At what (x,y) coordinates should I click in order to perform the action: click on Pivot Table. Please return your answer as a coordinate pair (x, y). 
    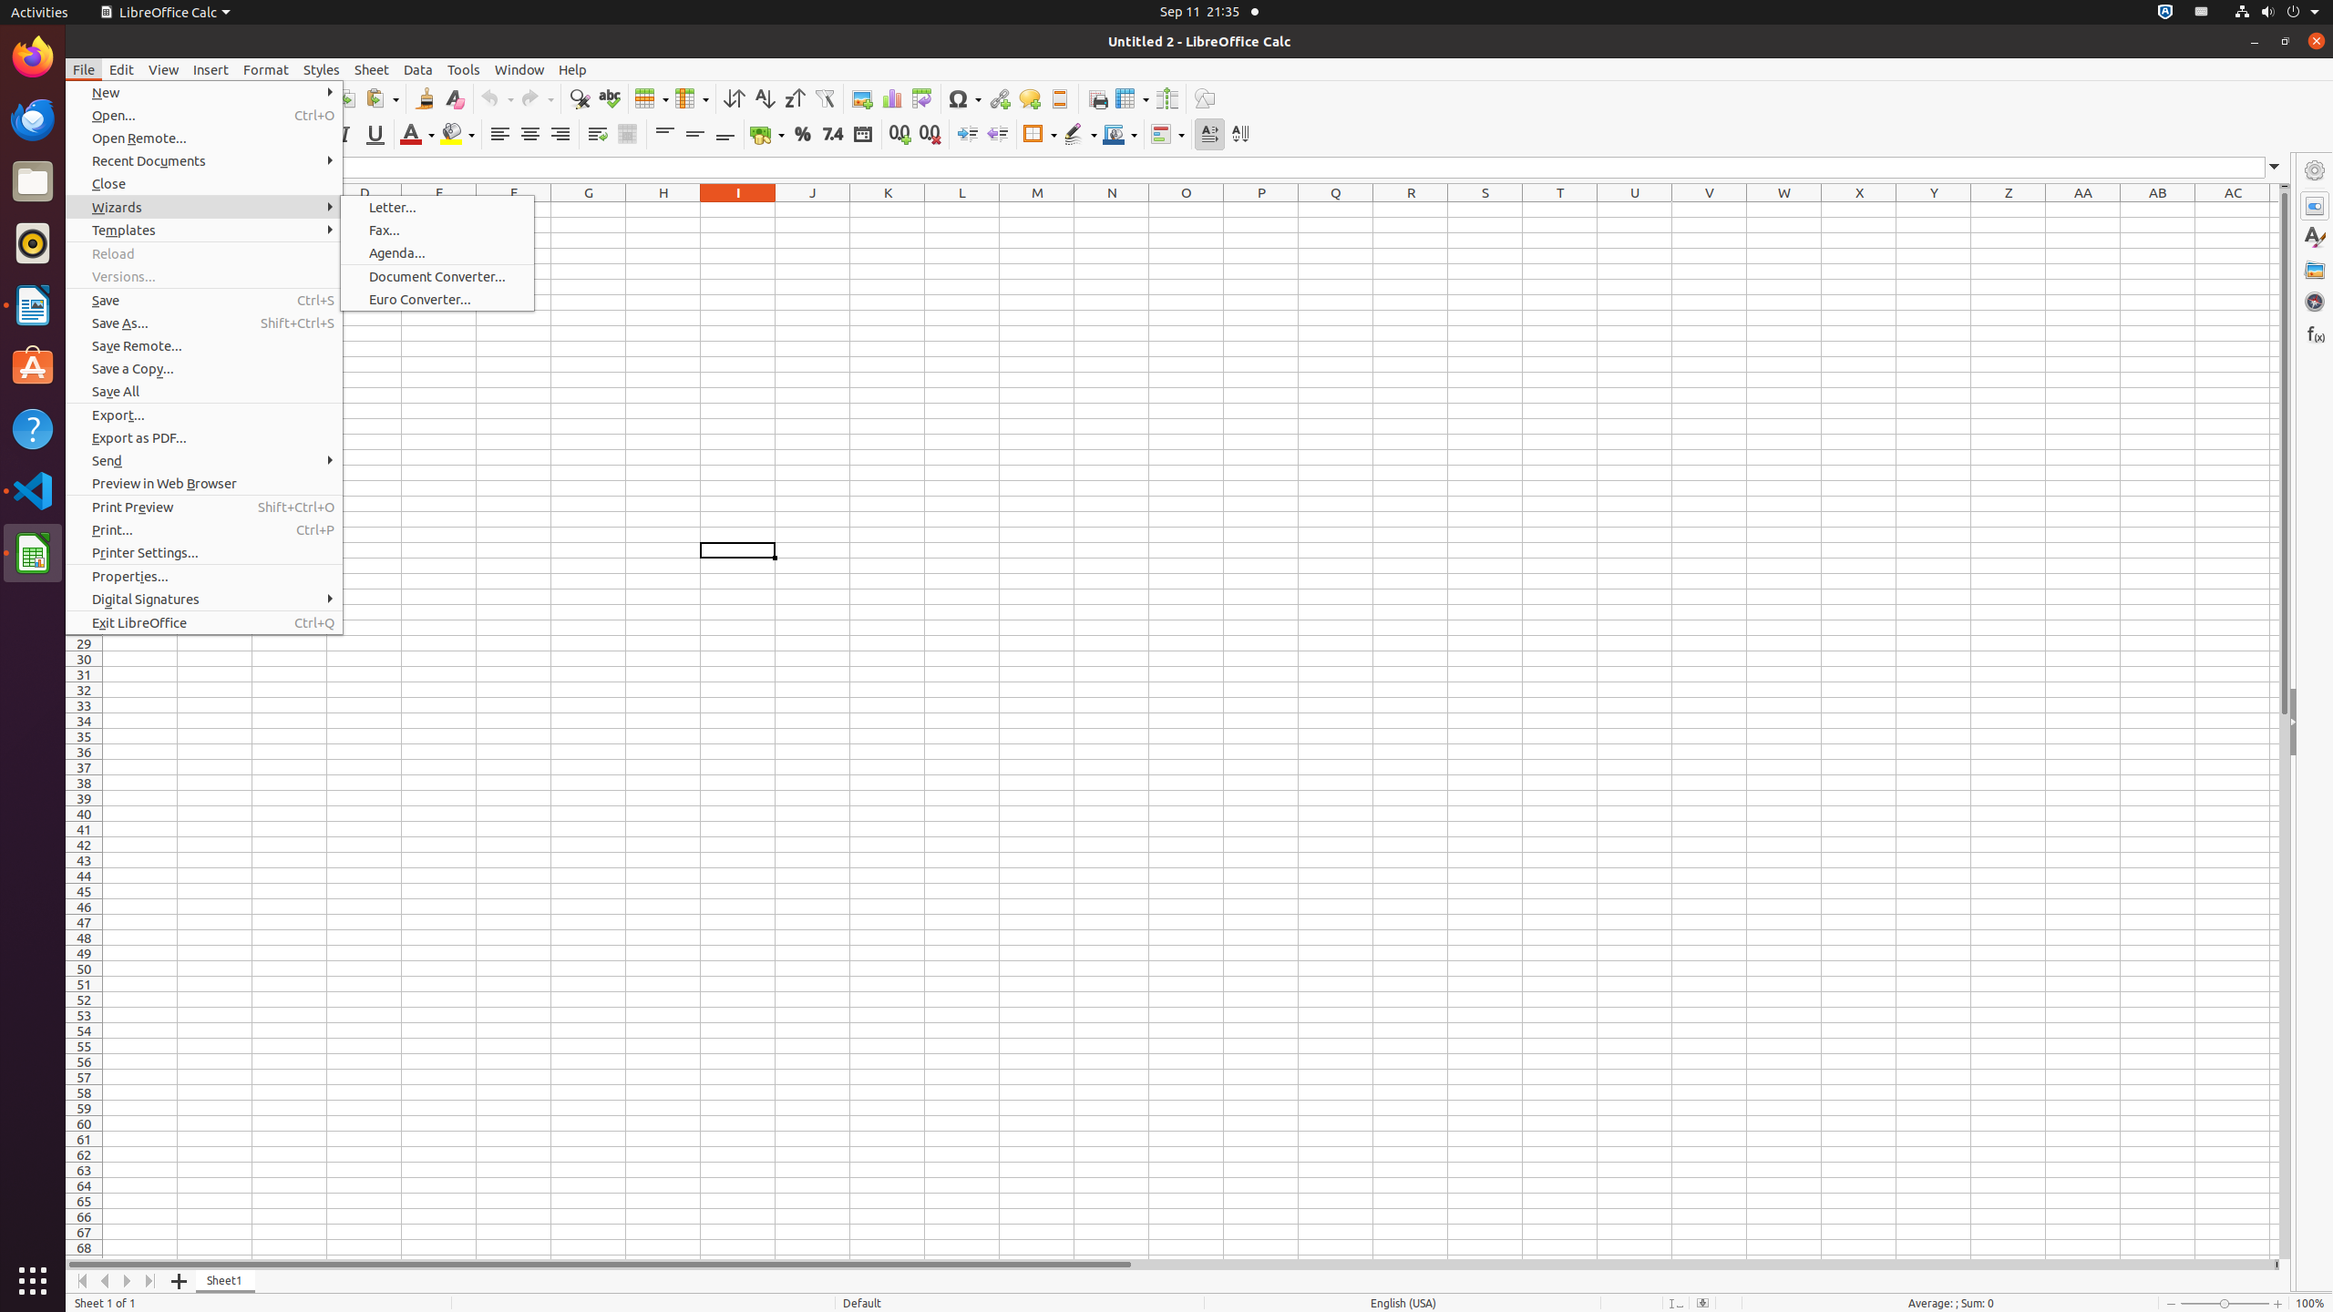
    Looking at the image, I should click on (922, 98).